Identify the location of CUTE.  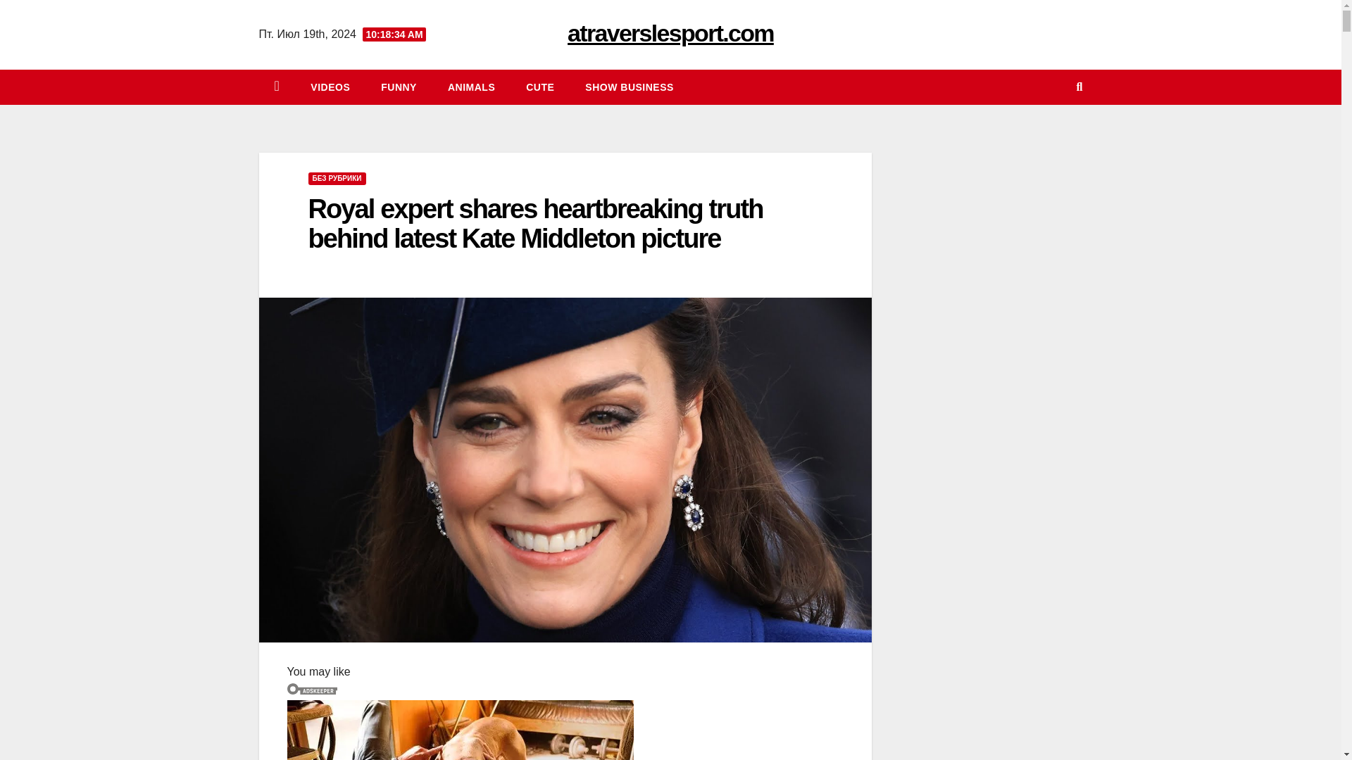
(539, 87).